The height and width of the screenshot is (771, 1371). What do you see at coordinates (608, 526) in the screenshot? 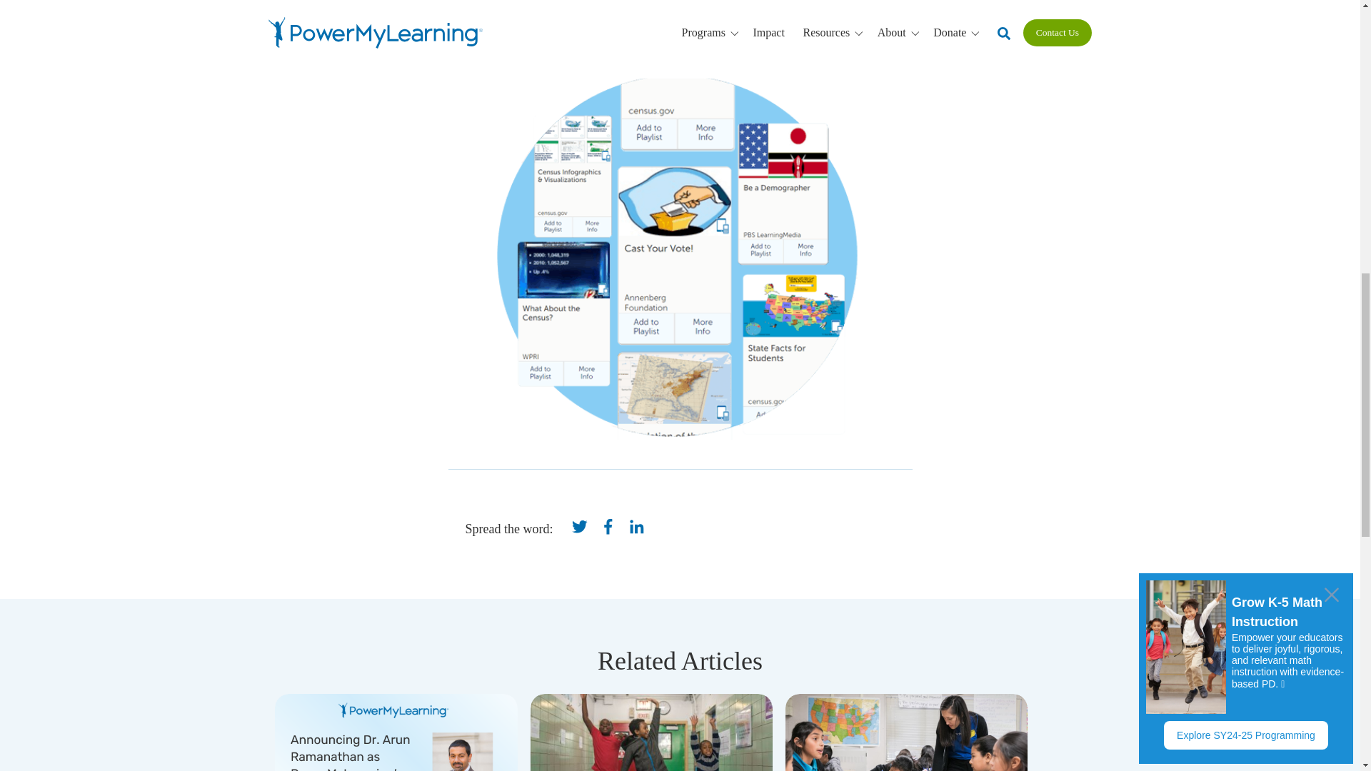
I see `Share this blog post on Facebook` at bounding box center [608, 526].